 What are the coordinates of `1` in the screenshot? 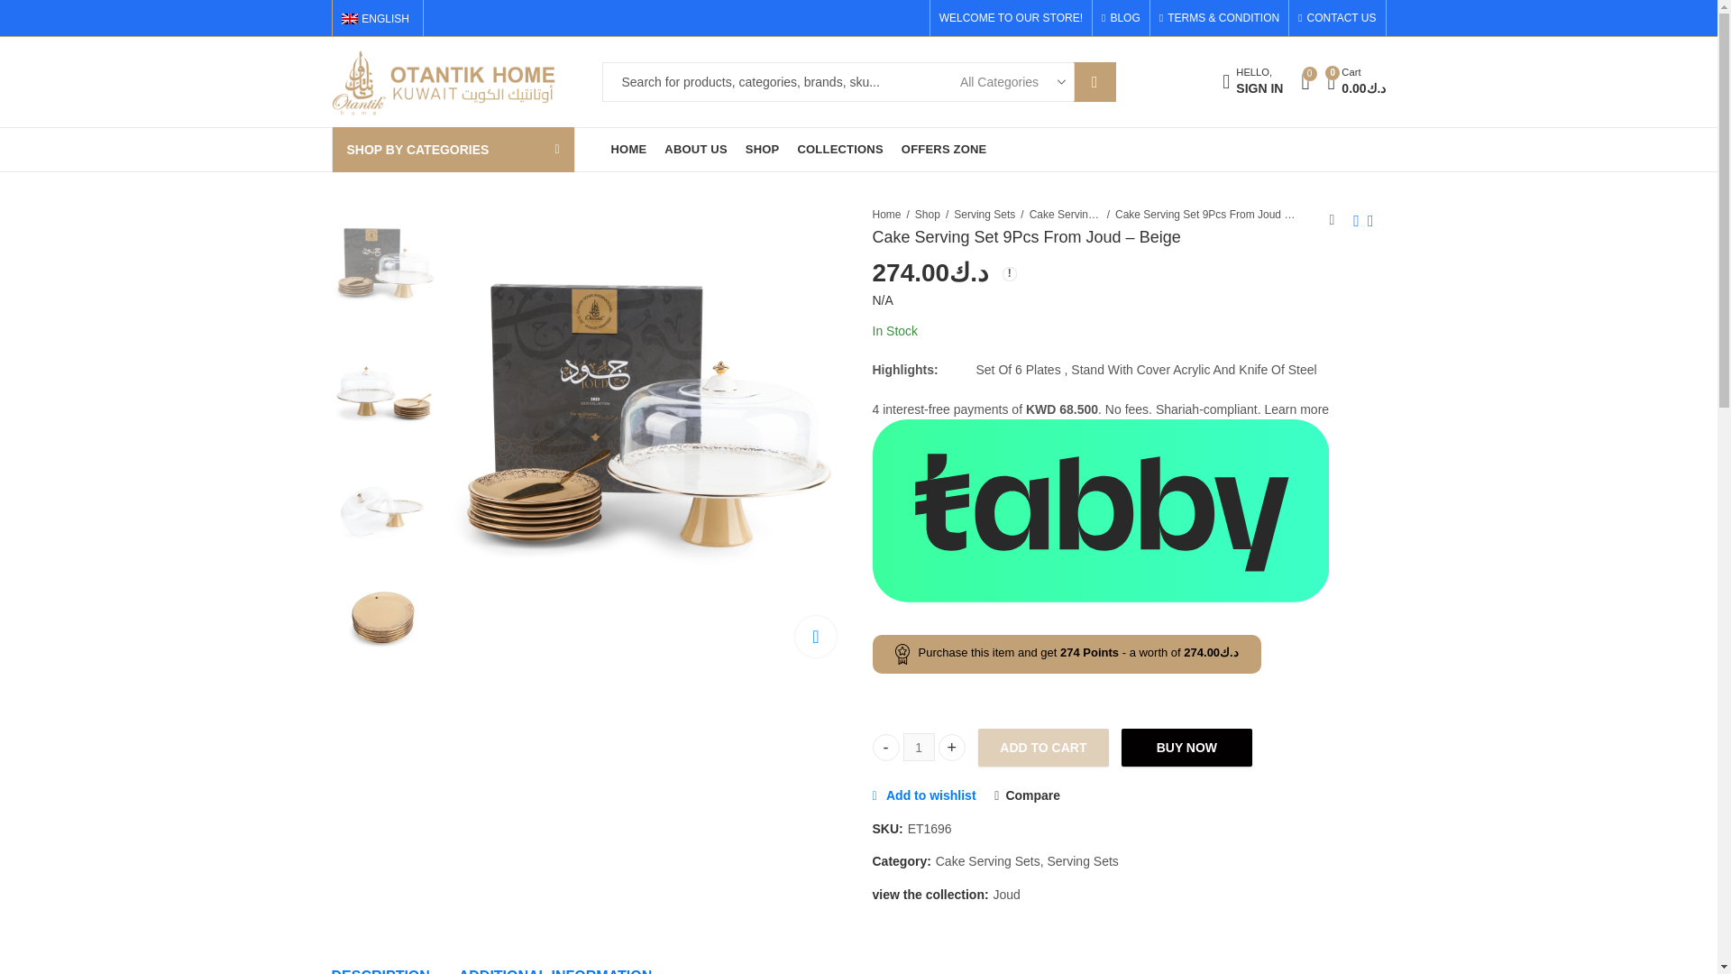 It's located at (919, 747).